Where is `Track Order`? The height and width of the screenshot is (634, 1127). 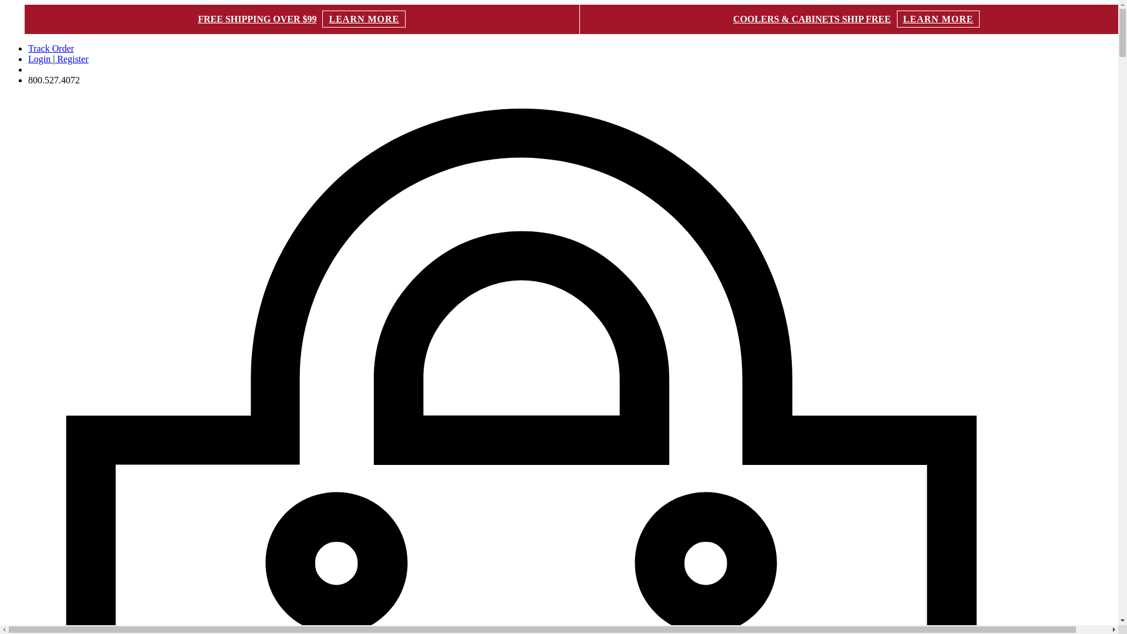 Track Order is located at coordinates (51, 48).